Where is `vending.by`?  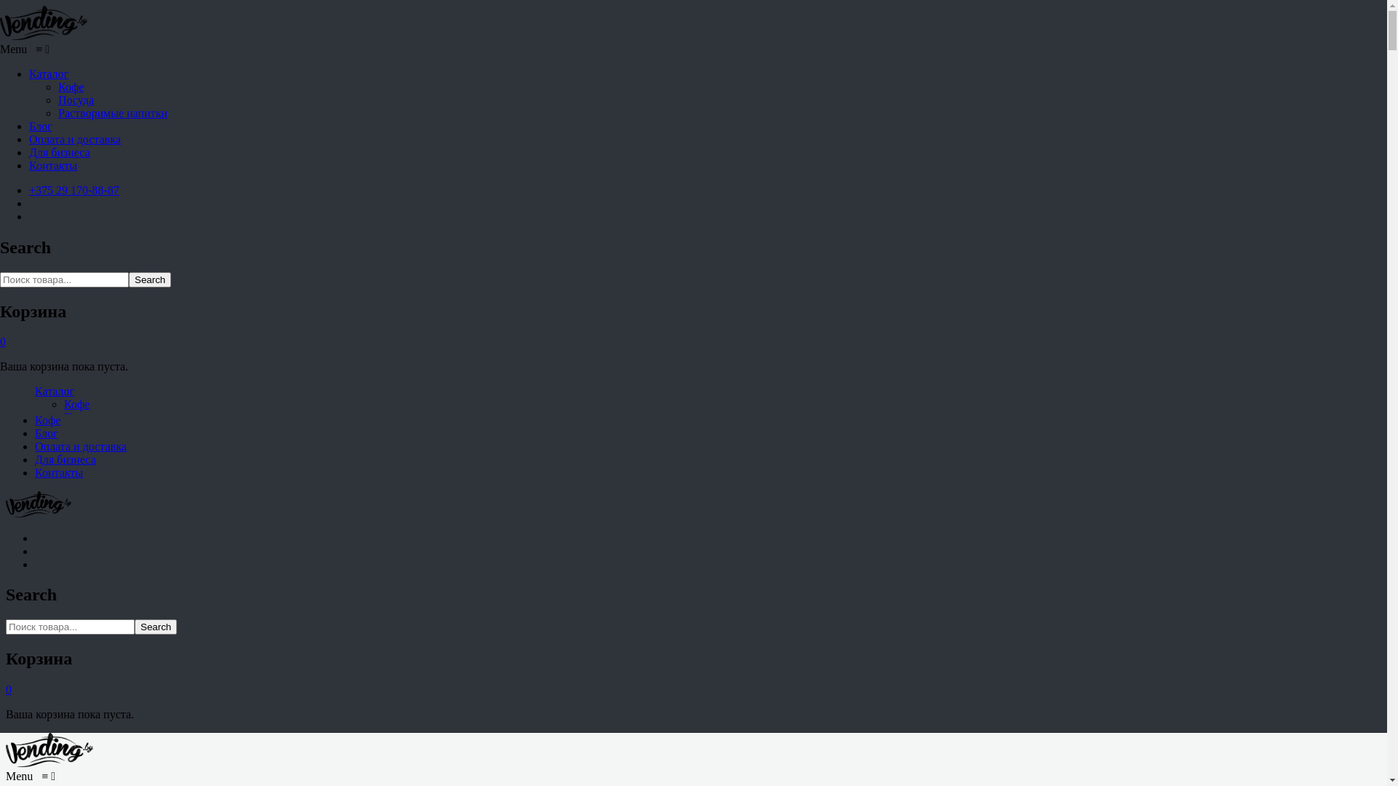 vending.by is located at coordinates (39, 514).